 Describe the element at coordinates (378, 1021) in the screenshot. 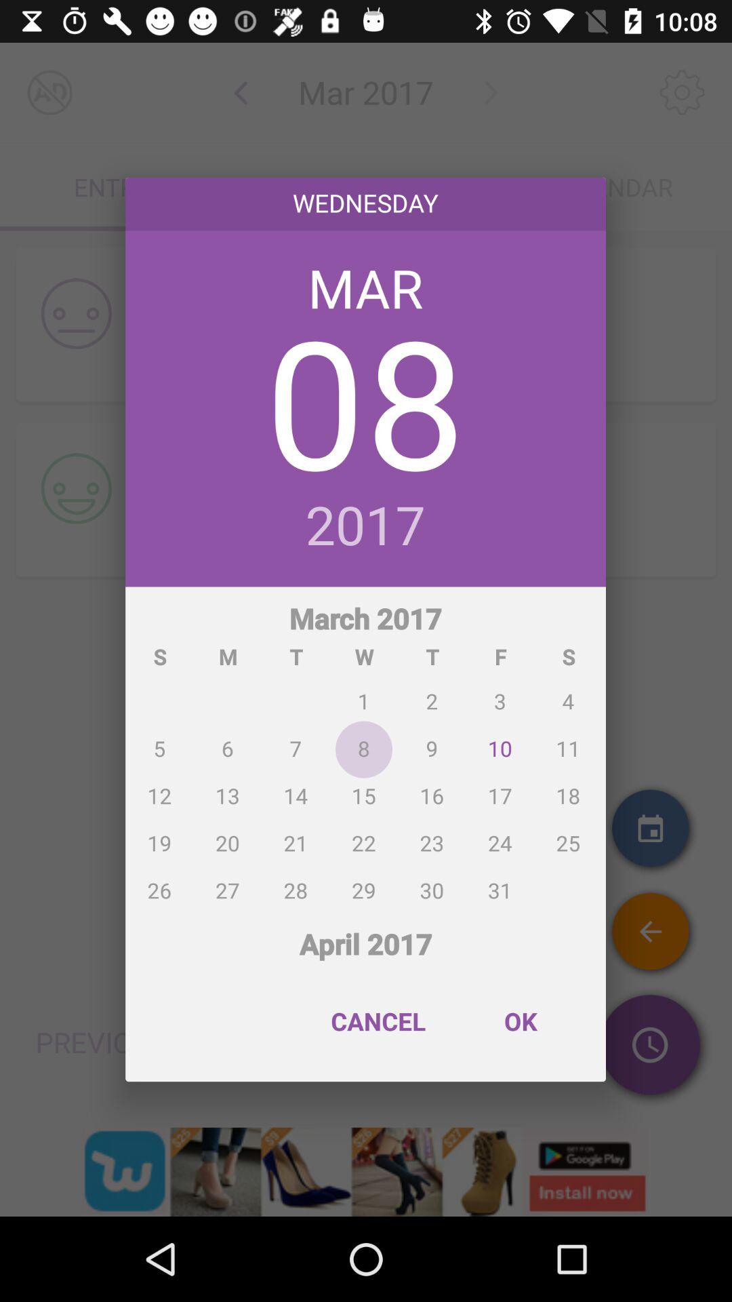

I see `choose the icon next to the ok button` at that location.